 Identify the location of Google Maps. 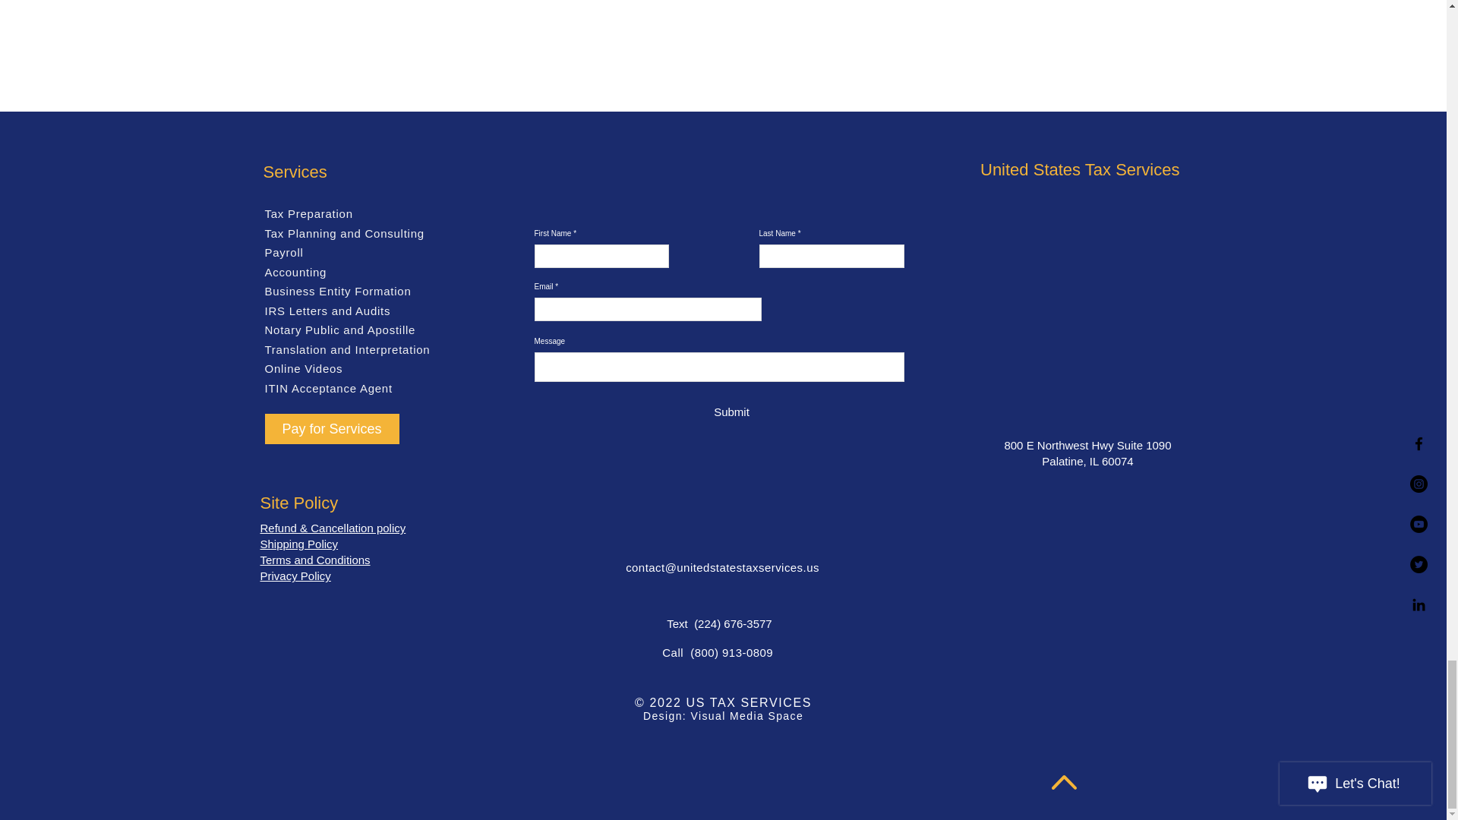
(1081, 306).